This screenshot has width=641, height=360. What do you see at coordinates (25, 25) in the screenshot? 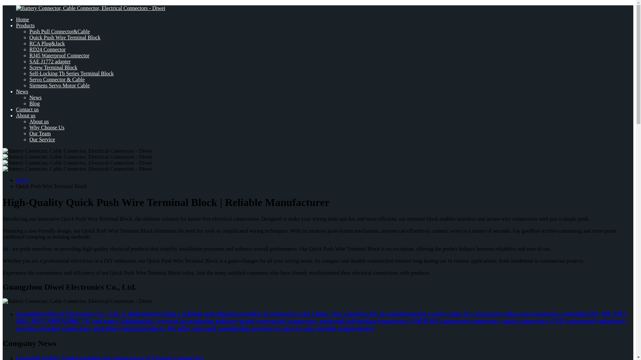
I see `Products` at bounding box center [25, 25].